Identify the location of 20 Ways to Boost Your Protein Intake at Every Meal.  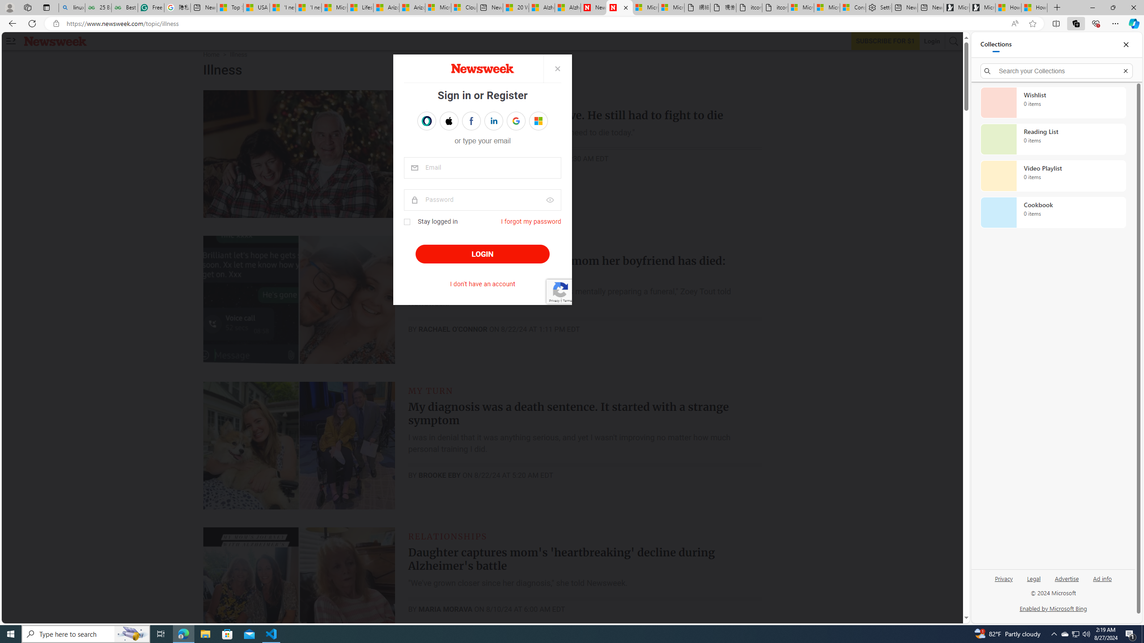
(516, 8).